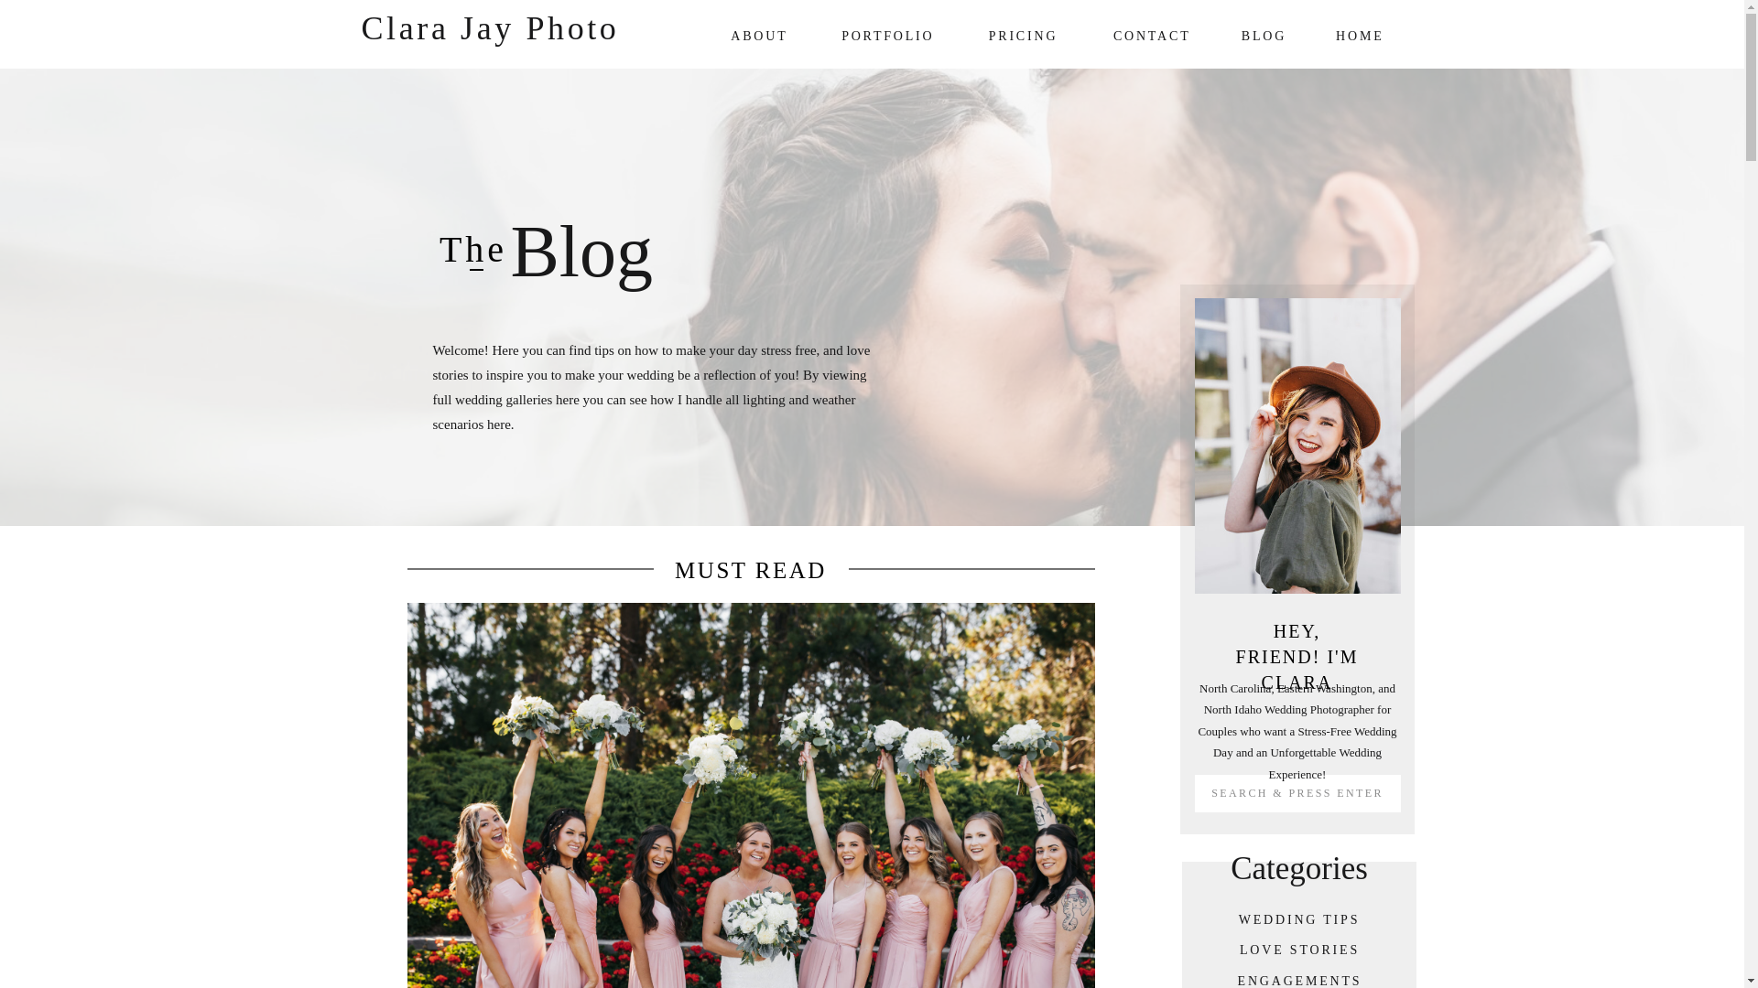 The width and height of the screenshot is (1758, 988). Describe the element at coordinates (1298, 979) in the screenshot. I see `ENGAGEMENTS` at that location.